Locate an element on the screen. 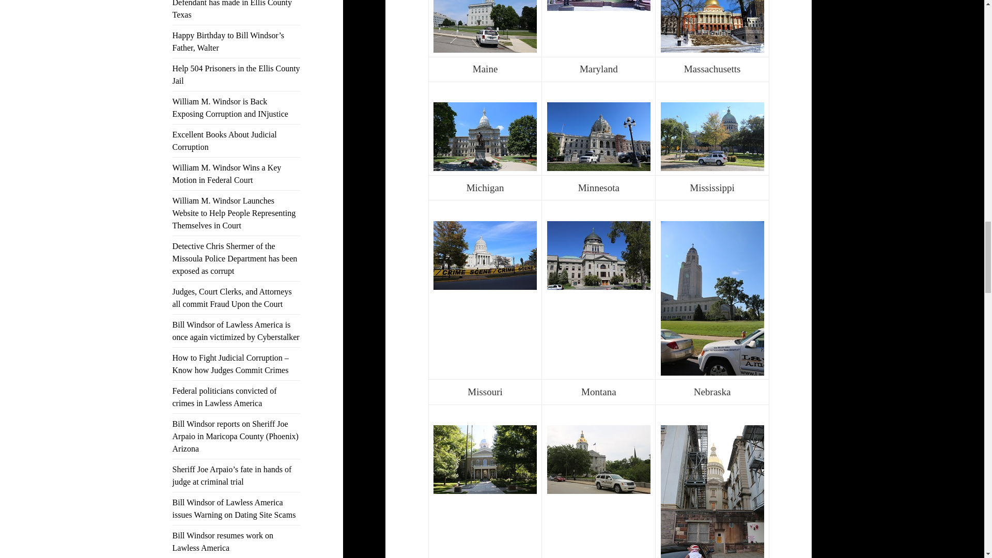  Help 504 Prisoners in the Ellis County Jail is located at coordinates (237, 74).